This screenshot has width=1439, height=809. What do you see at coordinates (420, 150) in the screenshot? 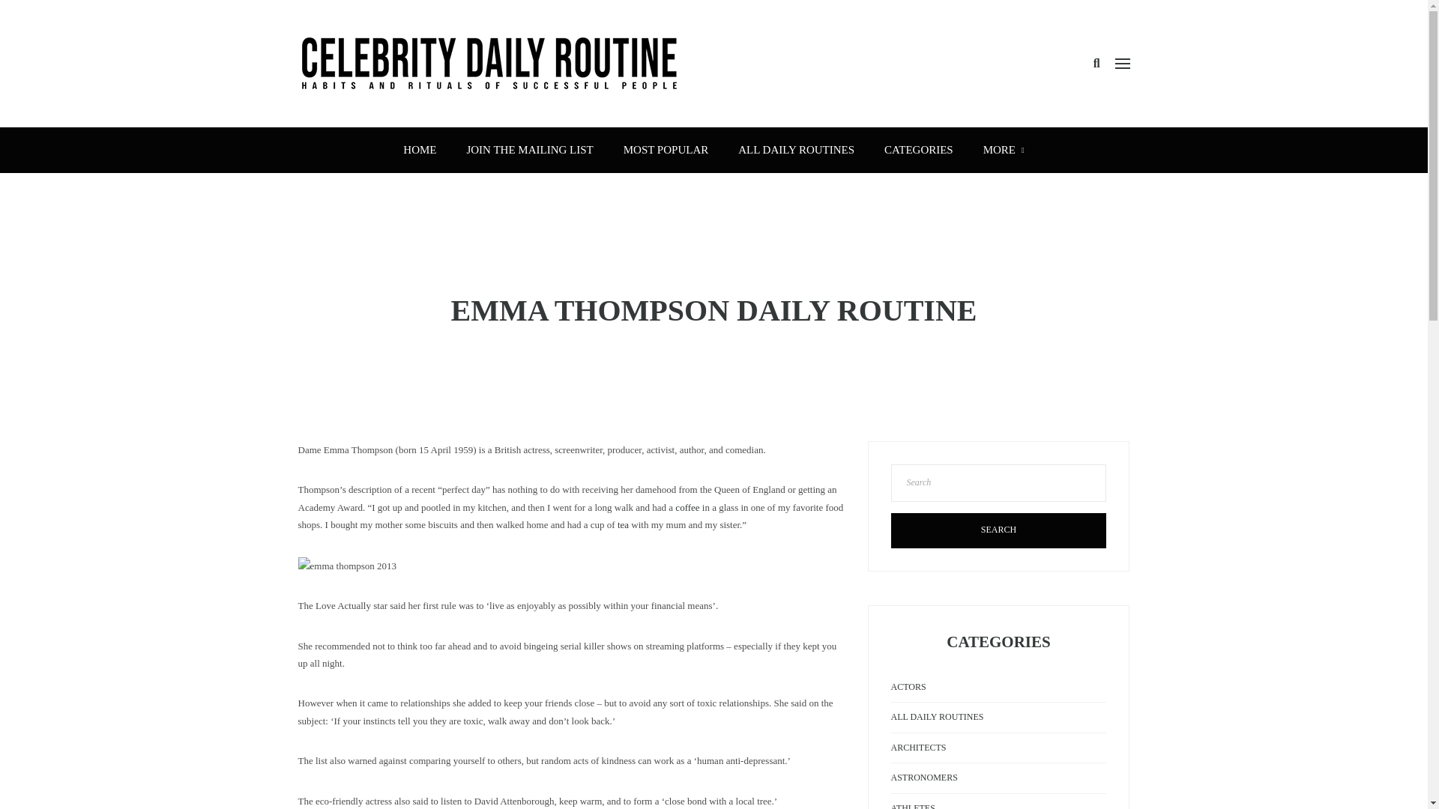
I see `HOME` at bounding box center [420, 150].